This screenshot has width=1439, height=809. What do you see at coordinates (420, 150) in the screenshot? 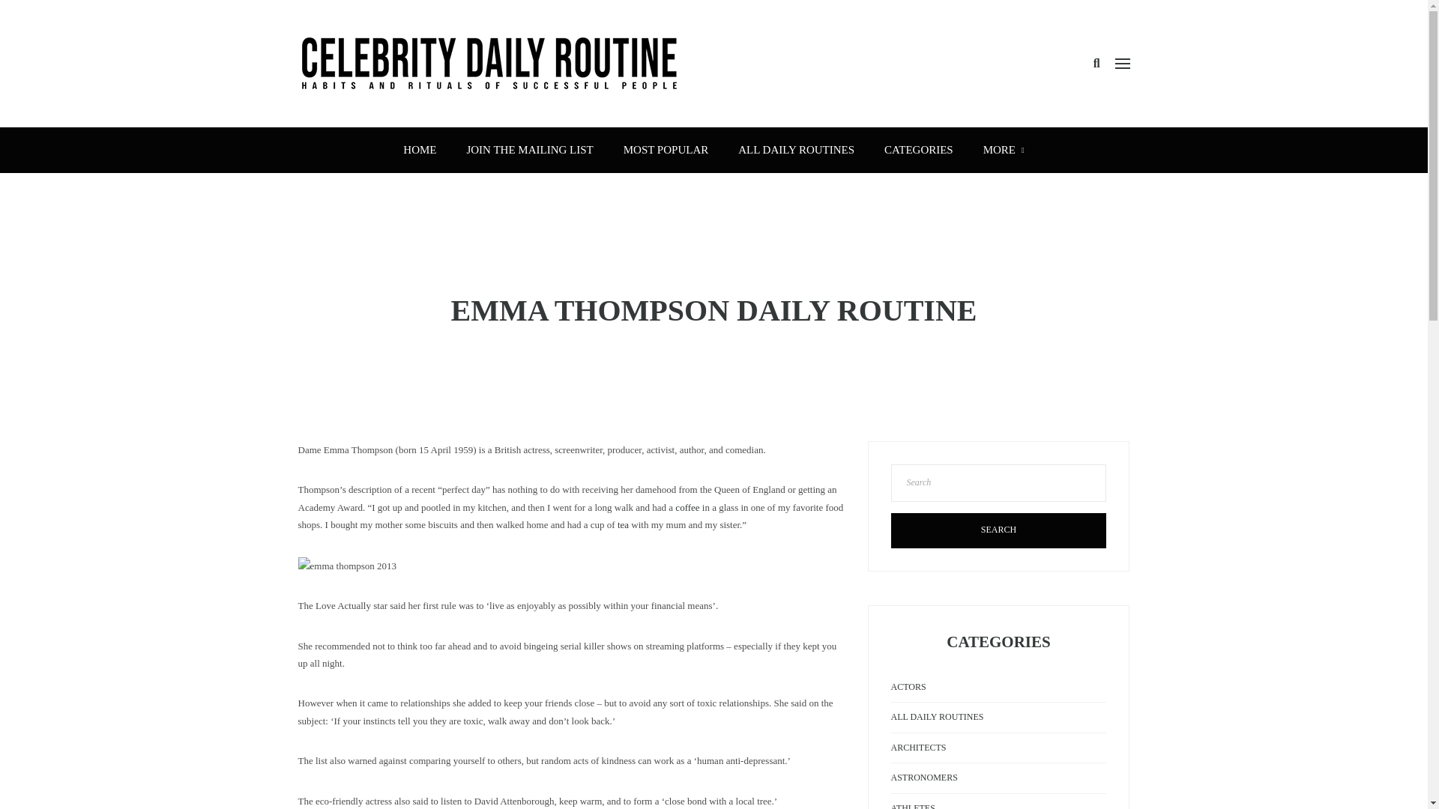
I see `HOME` at bounding box center [420, 150].